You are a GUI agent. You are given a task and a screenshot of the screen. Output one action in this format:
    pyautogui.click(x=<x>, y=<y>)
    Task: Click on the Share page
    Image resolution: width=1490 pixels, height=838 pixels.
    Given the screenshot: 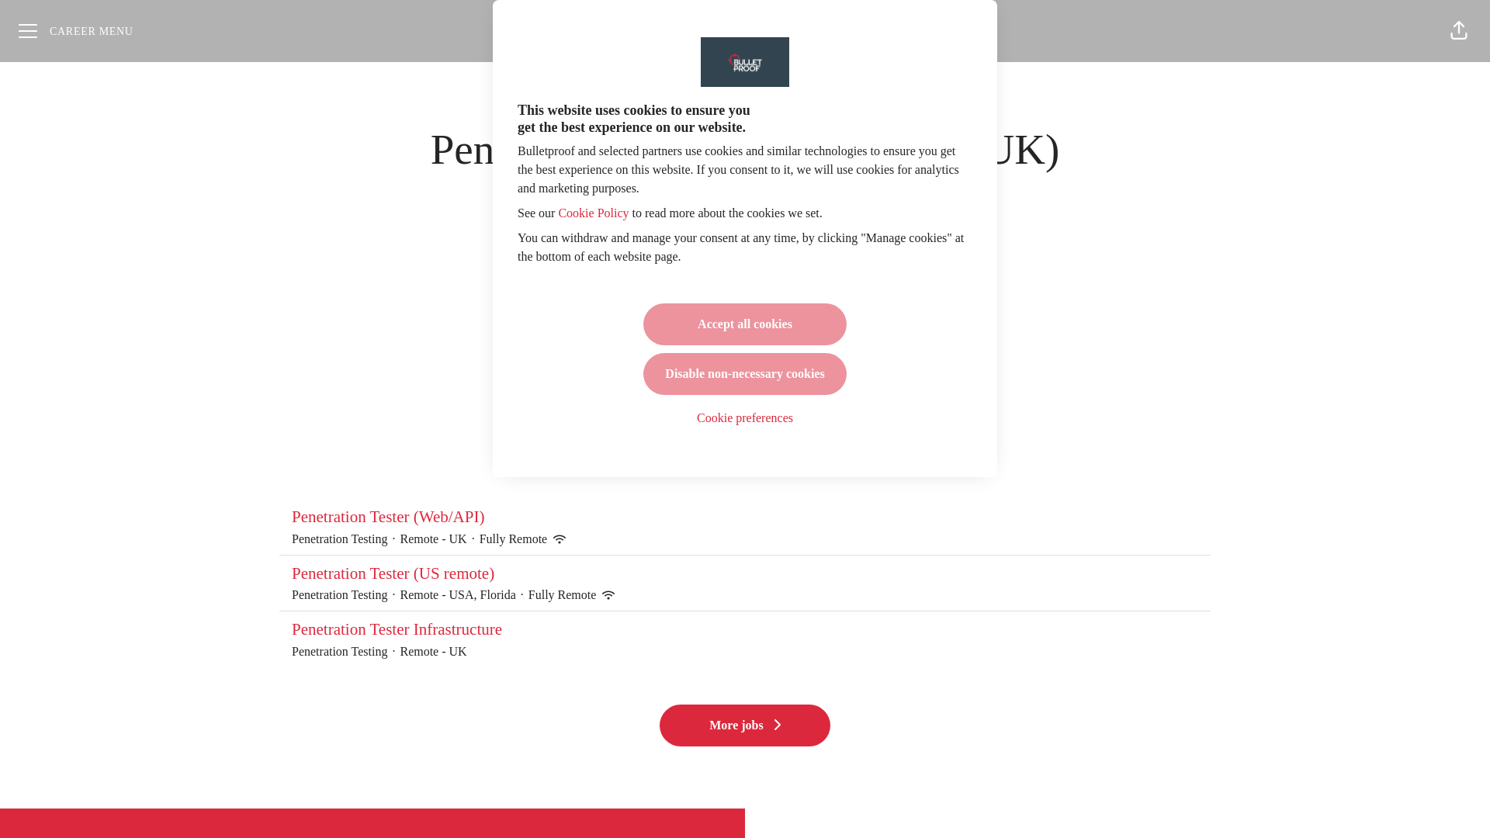 What is the action you would take?
    pyautogui.click(x=1459, y=31)
    